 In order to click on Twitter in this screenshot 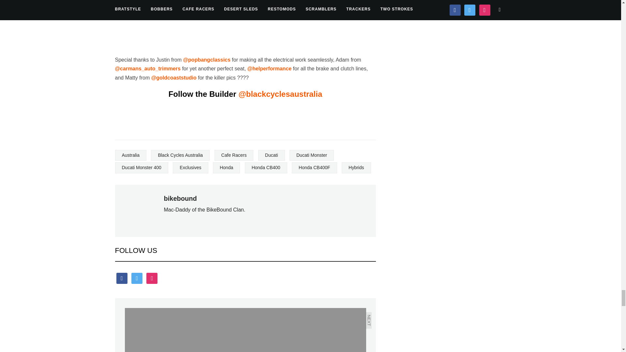, I will do `click(137, 278)`.